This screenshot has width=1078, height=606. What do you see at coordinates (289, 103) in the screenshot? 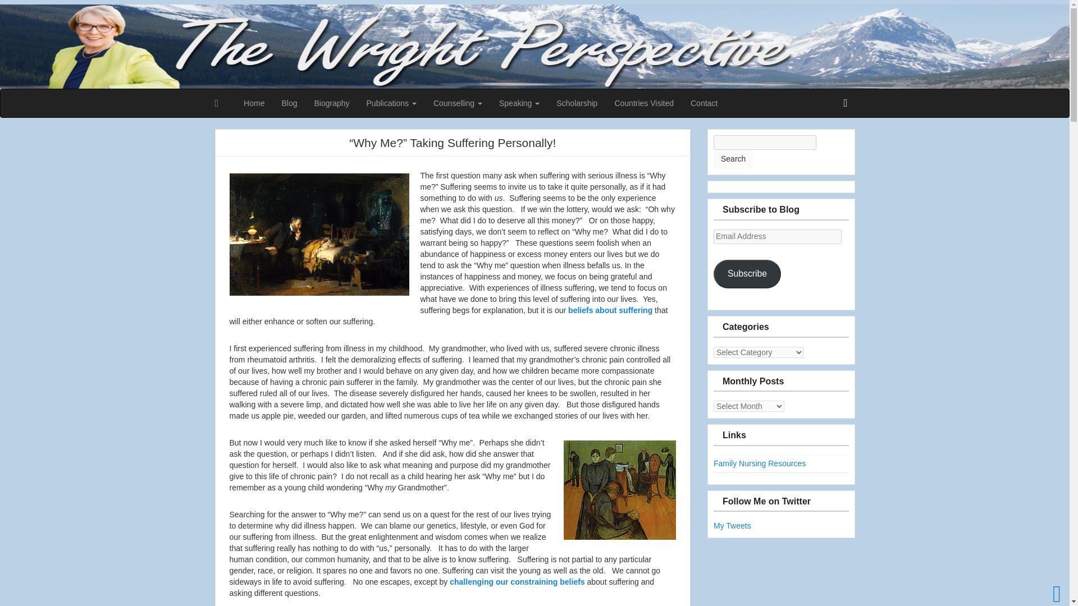
I see `Blog` at bounding box center [289, 103].